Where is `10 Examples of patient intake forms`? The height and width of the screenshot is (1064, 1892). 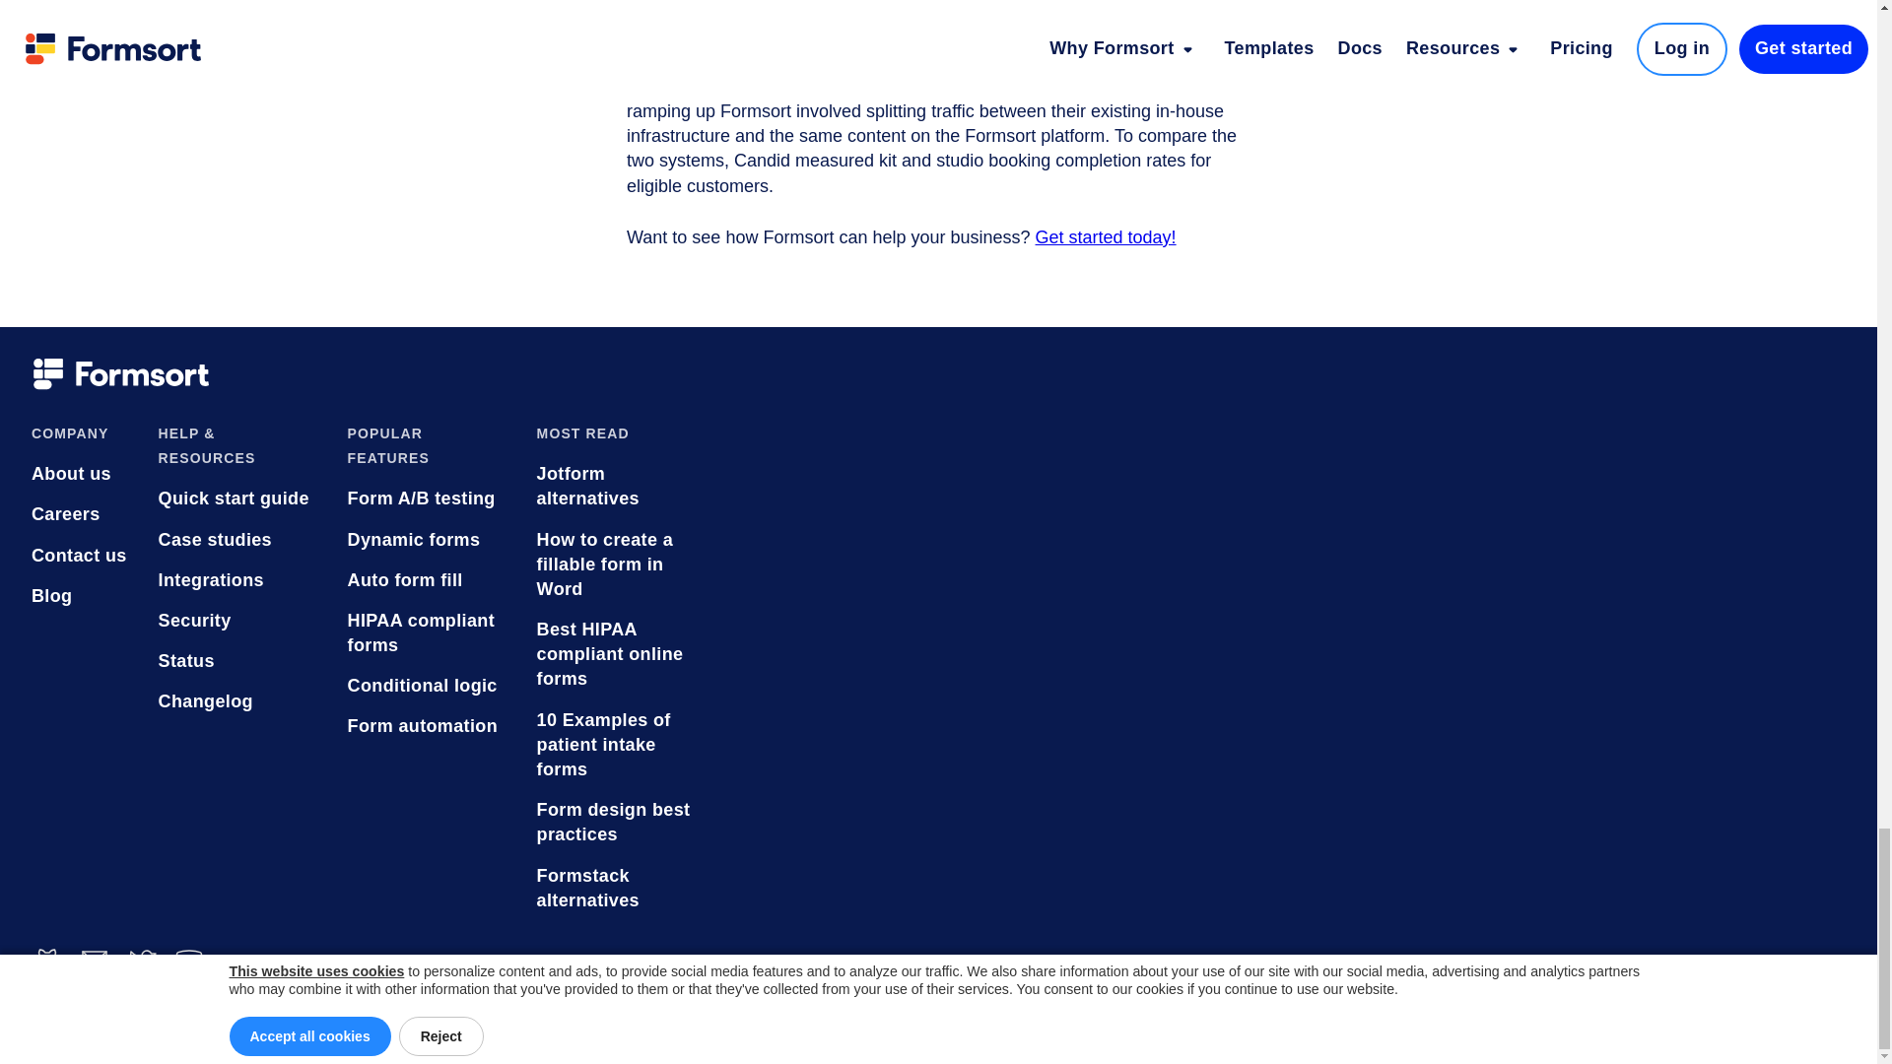 10 Examples of patient intake forms is located at coordinates (615, 745).